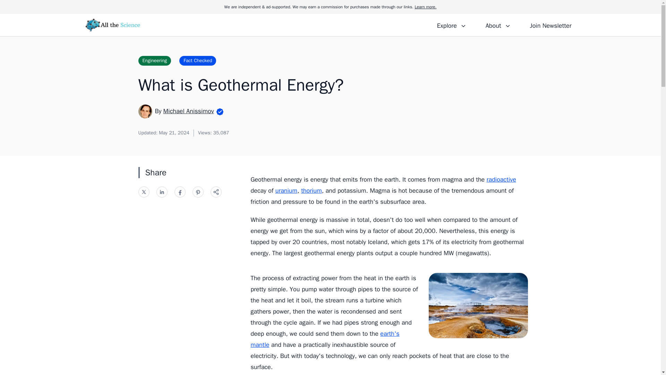 The height and width of the screenshot is (375, 666). Describe the element at coordinates (452, 25) in the screenshot. I see `Explore` at that location.